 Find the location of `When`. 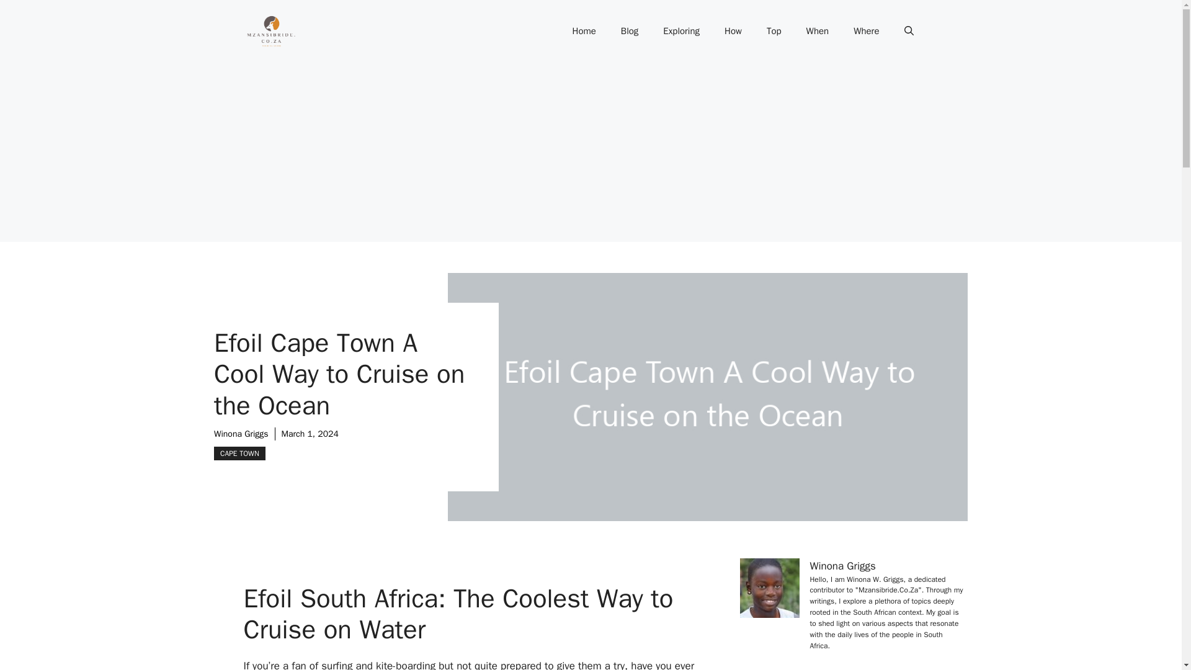

When is located at coordinates (818, 31).